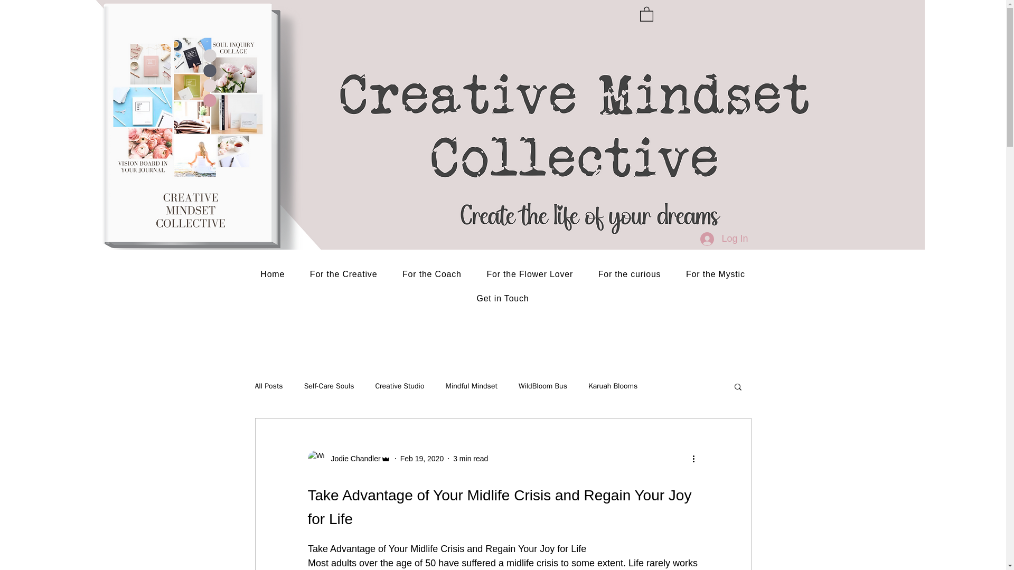 The image size is (1014, 570). I want to click on Jodie Chandler, so click(349, 458).